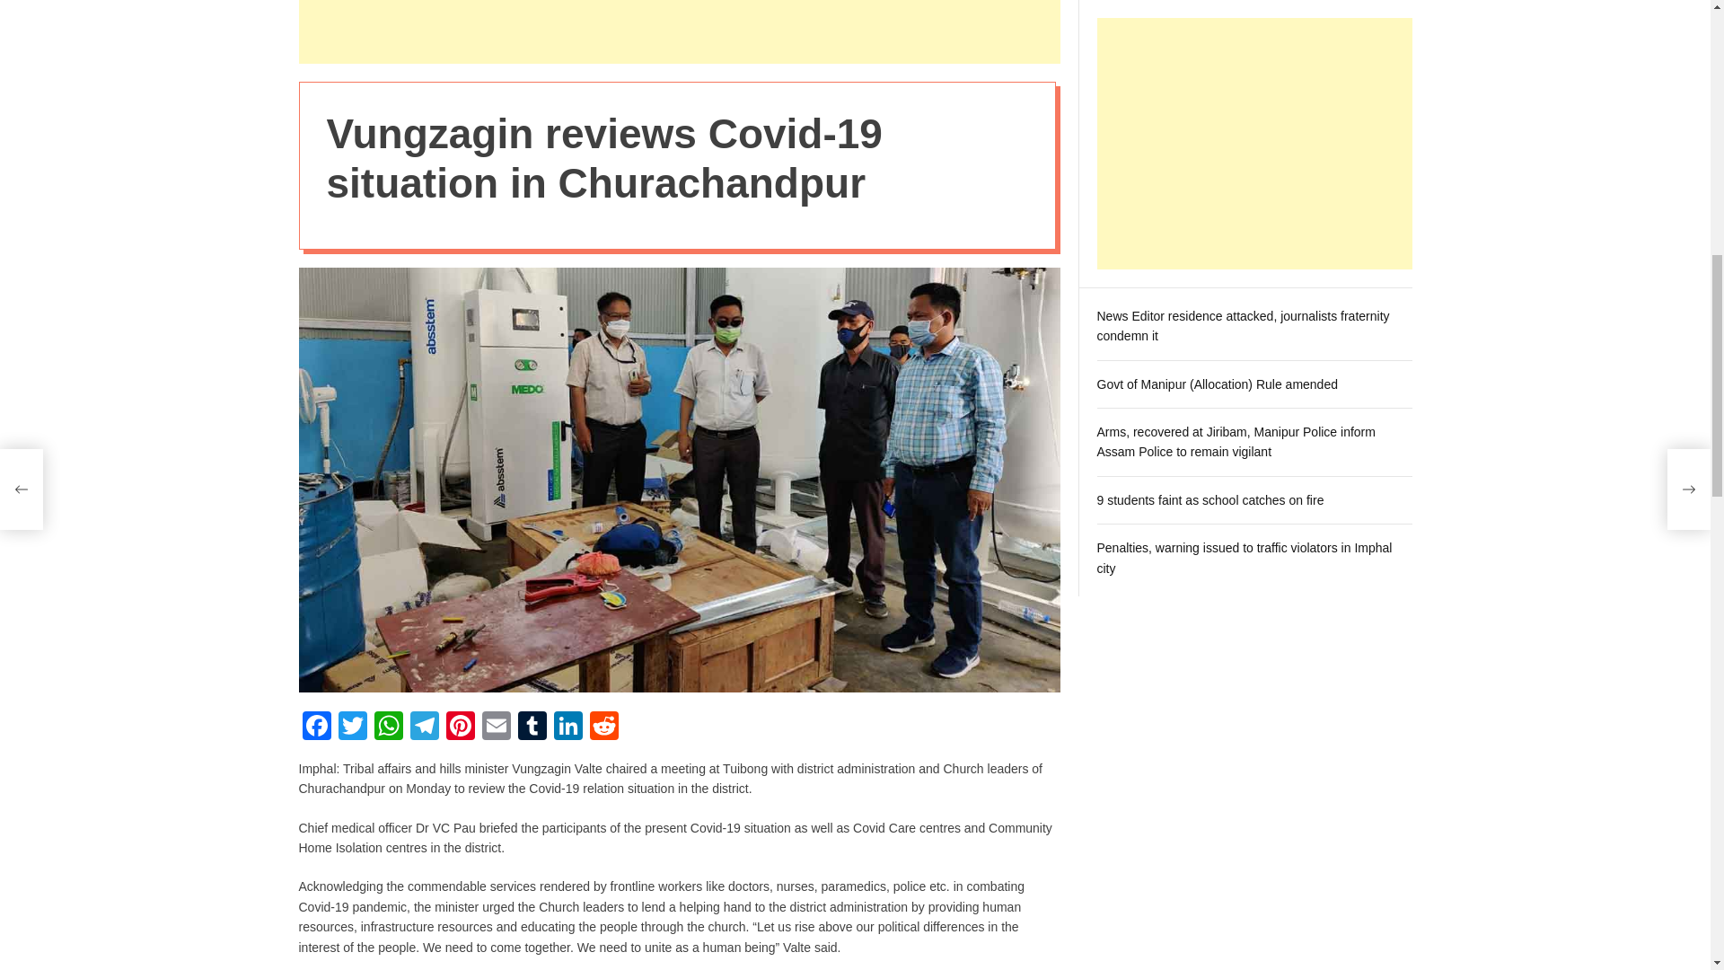 Image resolution: width=1724 pixels, height=970 pixels. What do you see at coordinates (532, 727) in the screenshot?
I see `Tumblr` at bounding box center [532, 727].